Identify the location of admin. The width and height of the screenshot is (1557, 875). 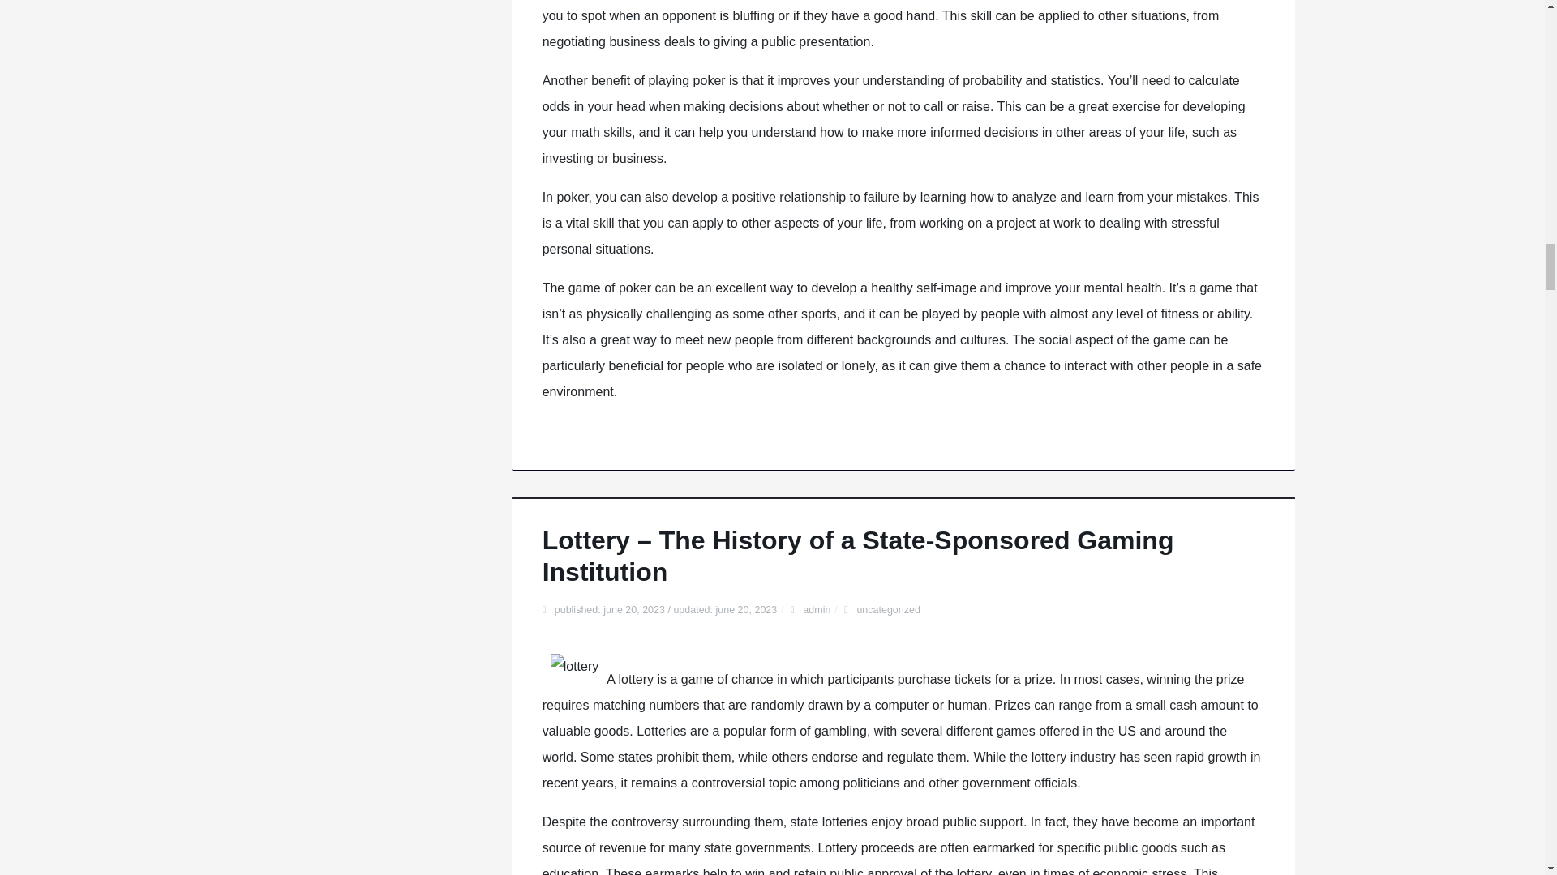
(816, 610).